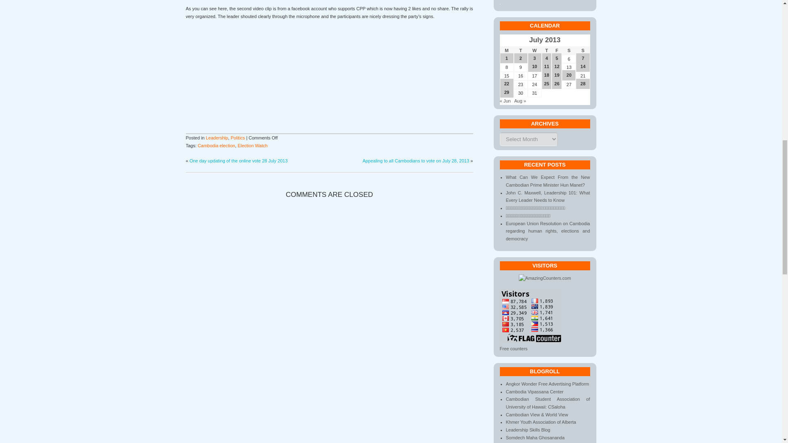 This screenshot has width=788, height=443. Describe the element at coordinates (547, 50) in the screenshot. I see `Thursday` at that location.